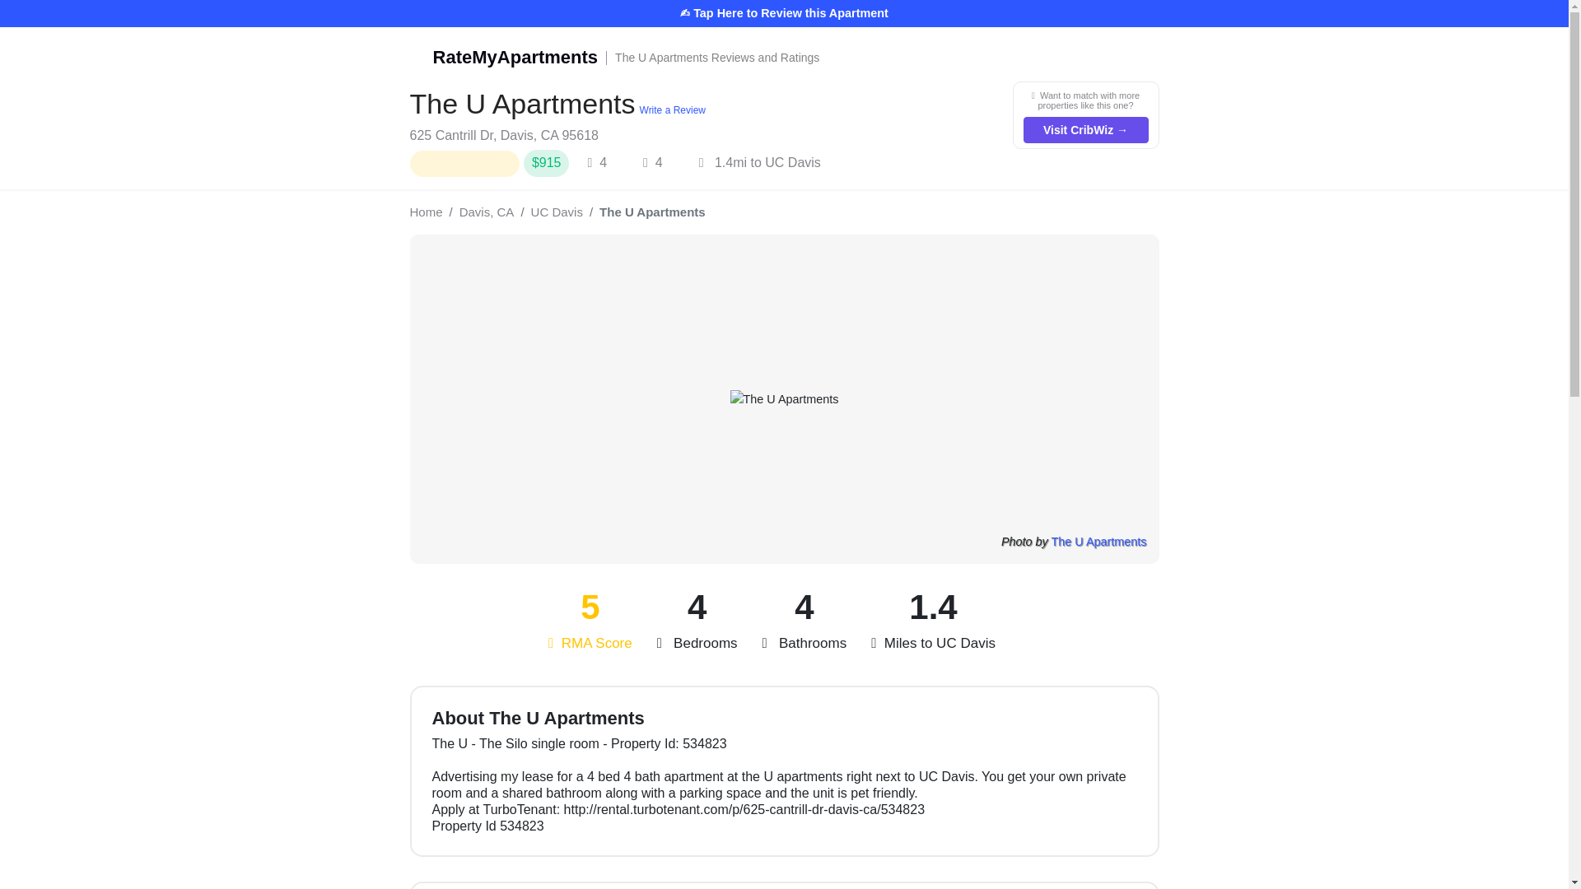 This screenshot has height=889, width=1581. I want to click on Write a Review, so click(670, 110).